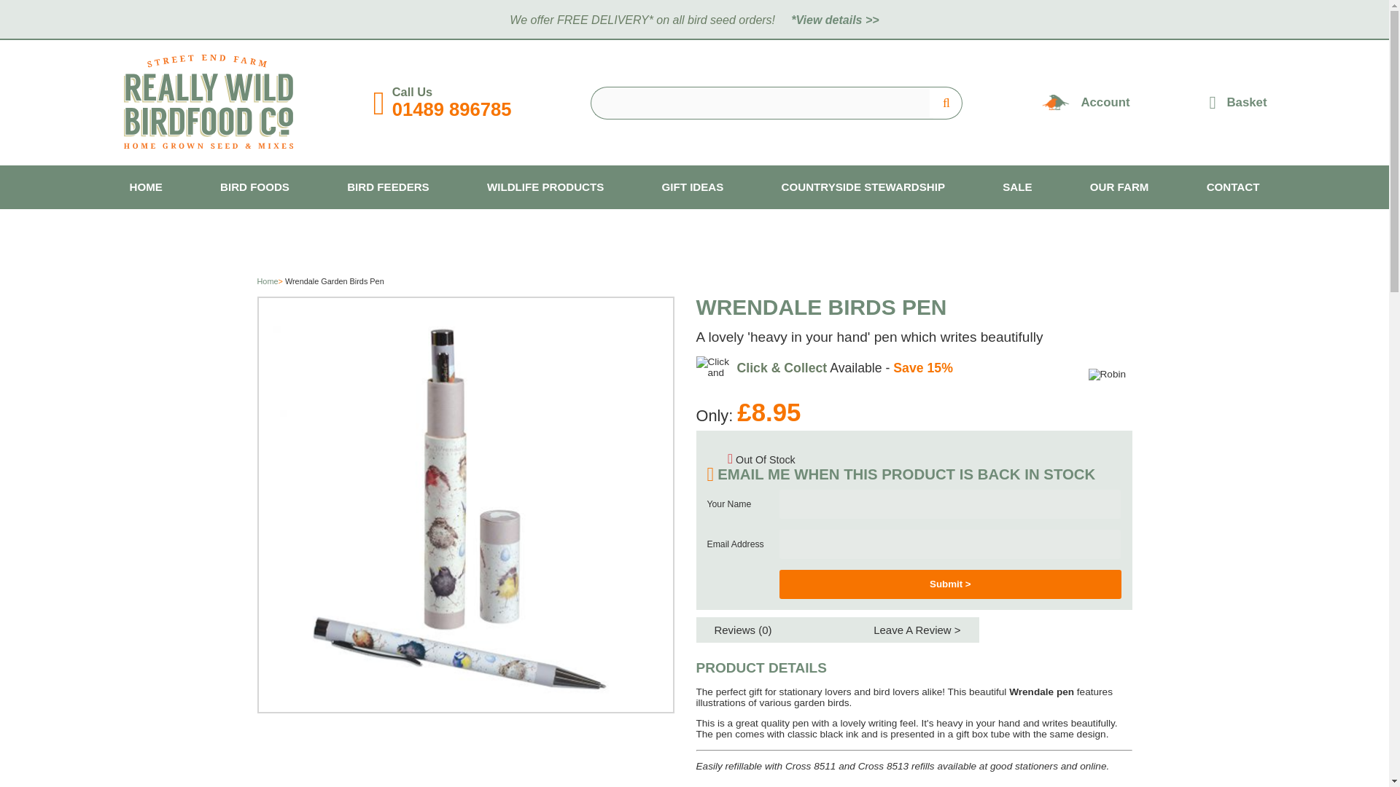 This screenshot has height=787, width=1400. I want to click on Bird Feeders, so click(388, 187).